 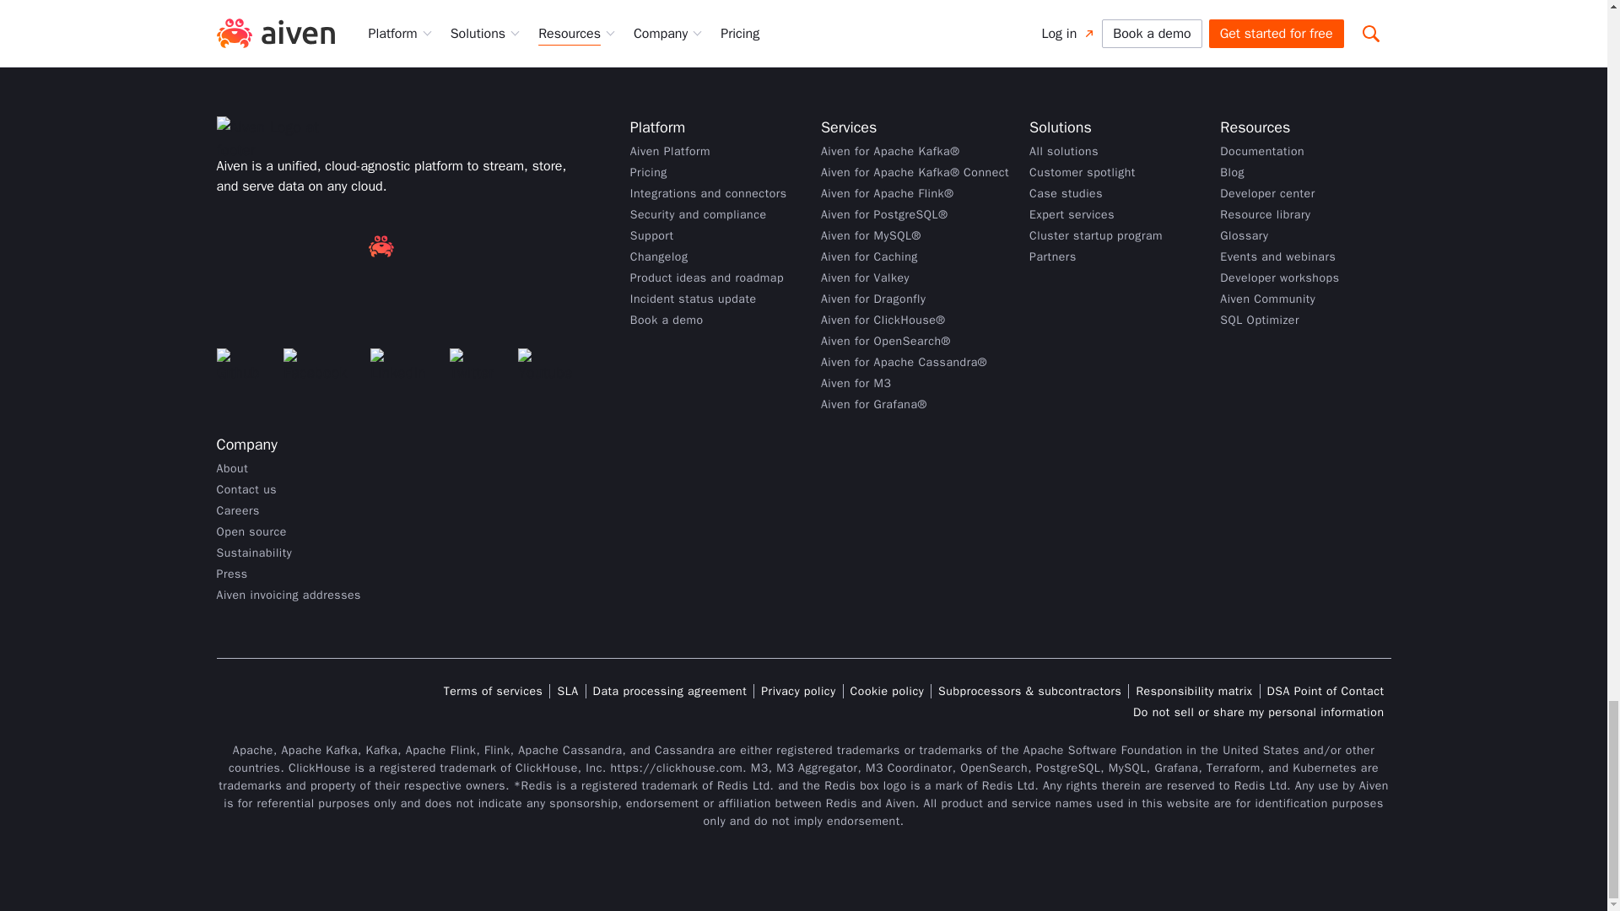 What do you see at coordinates (550, 366) in the screenshot?
I see `Youtube` at bounding box center [550, 366].